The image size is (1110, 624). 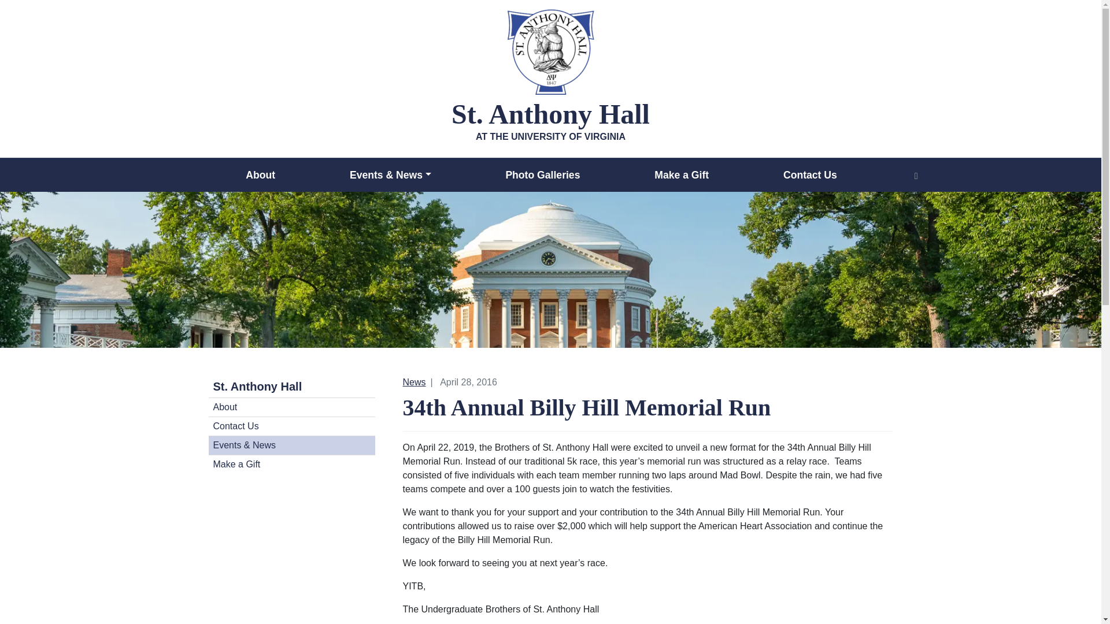 I want to click on News, so click(x=413, y=382).